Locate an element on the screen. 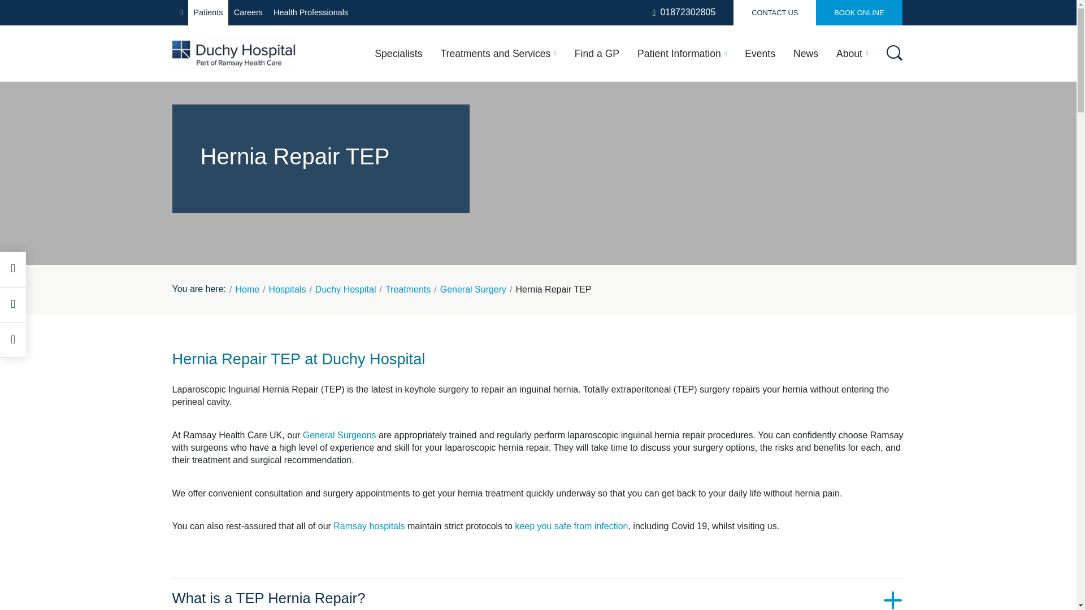 This screenshot has height=610, width=1085. Gastric Sleeve is located at coordinates (510, 210).